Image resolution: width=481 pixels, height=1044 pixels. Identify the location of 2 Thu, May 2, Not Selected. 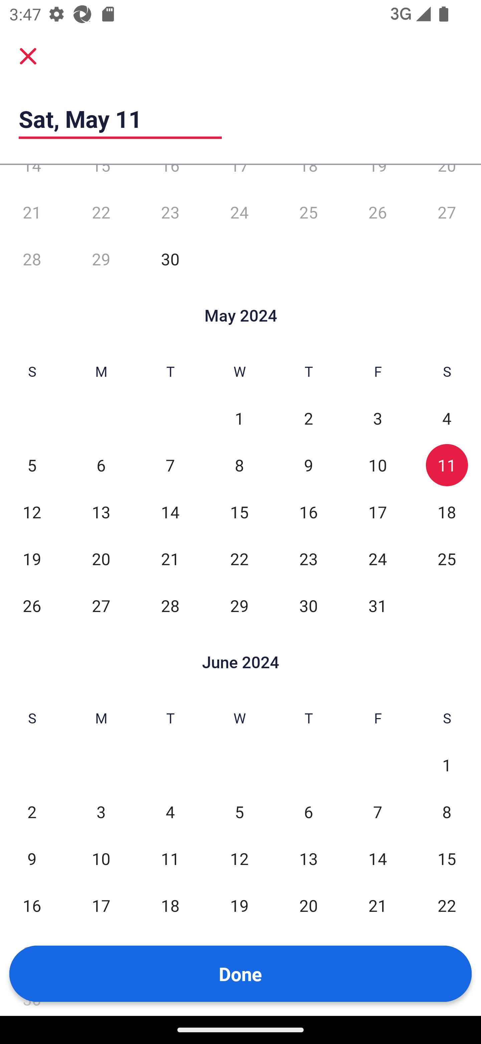
(308, 418).